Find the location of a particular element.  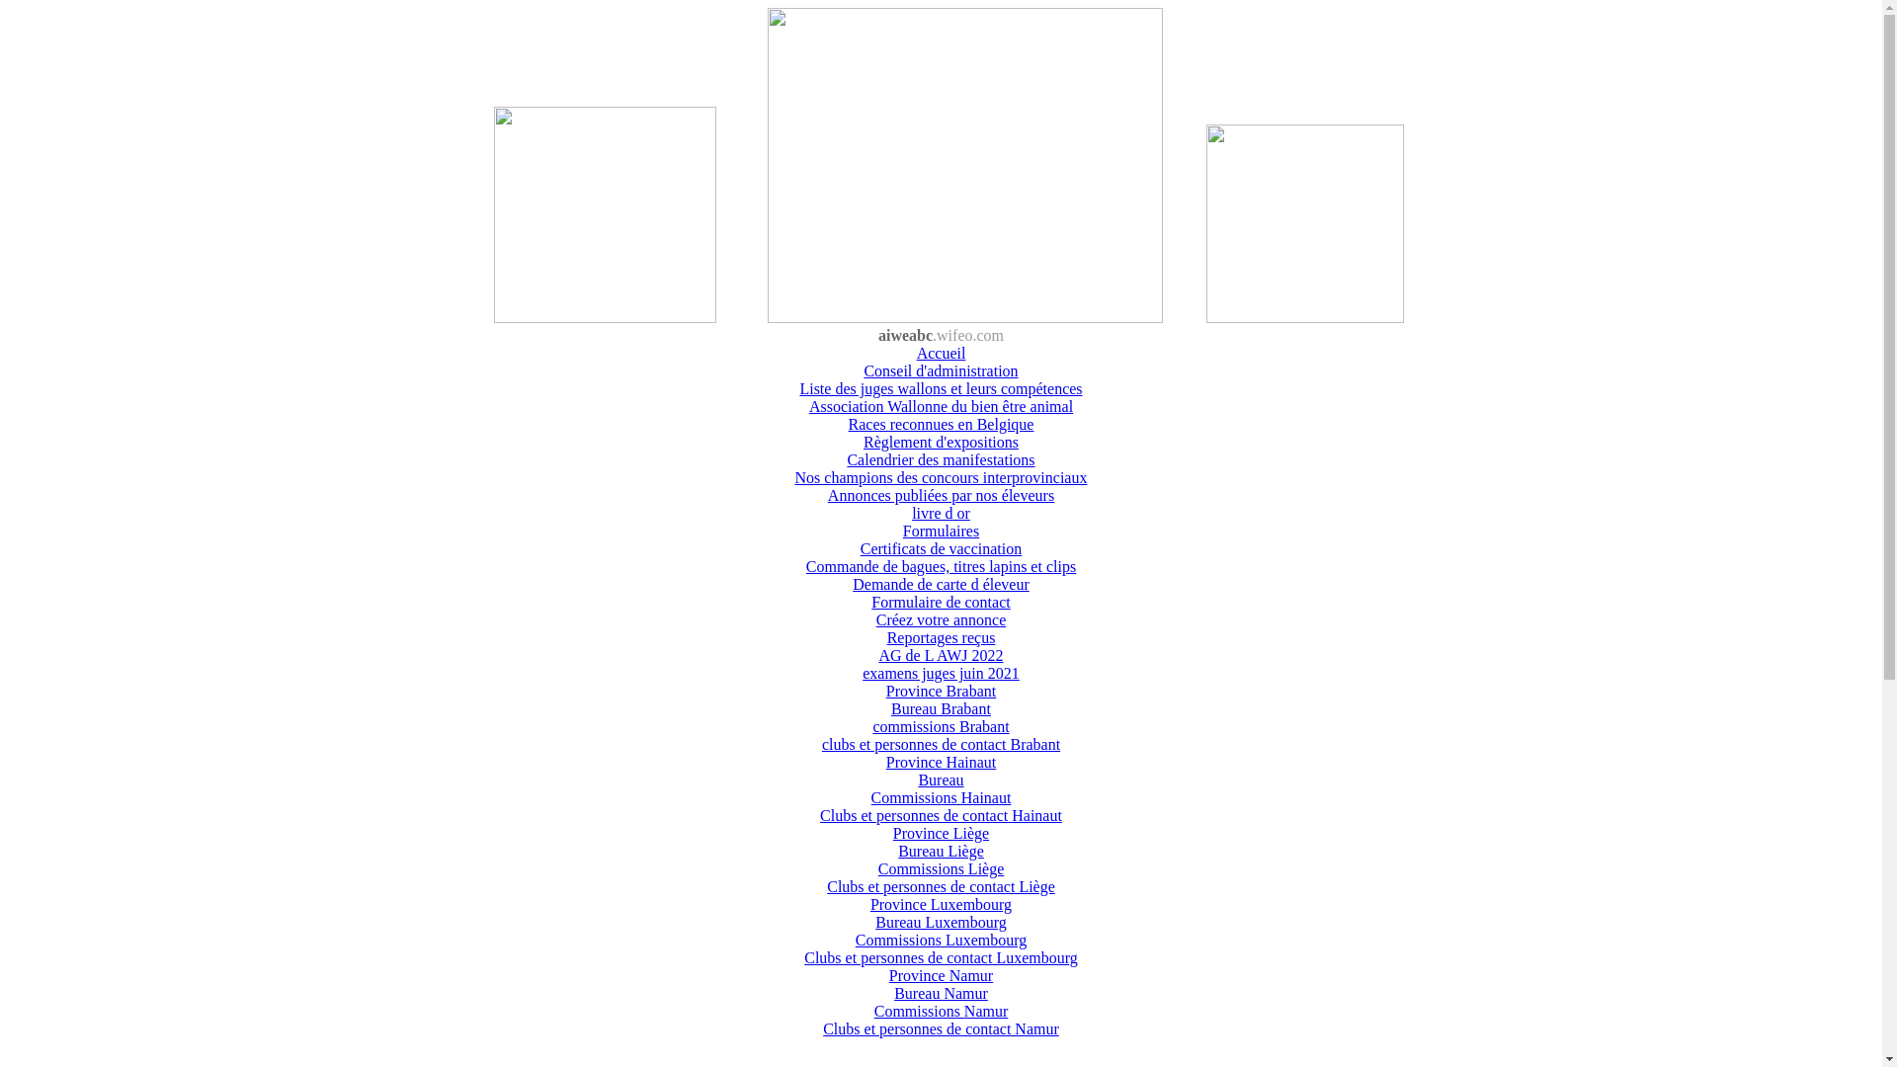

Formulaire de contact is located at coordinates (941, 603).